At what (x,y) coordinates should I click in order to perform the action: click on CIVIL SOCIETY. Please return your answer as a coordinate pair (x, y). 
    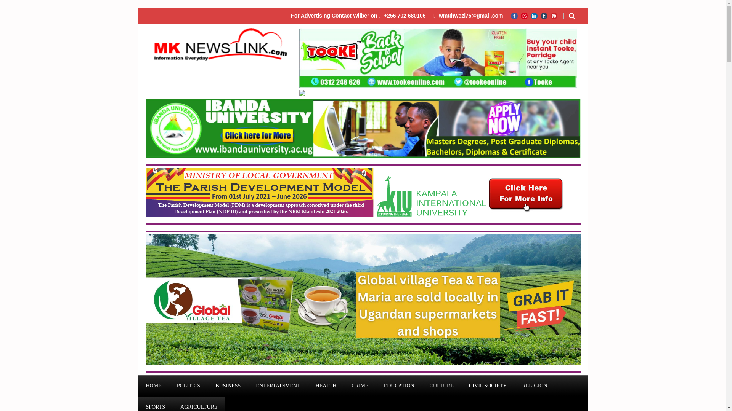
    Looking at the image, I should click on (488, 386).